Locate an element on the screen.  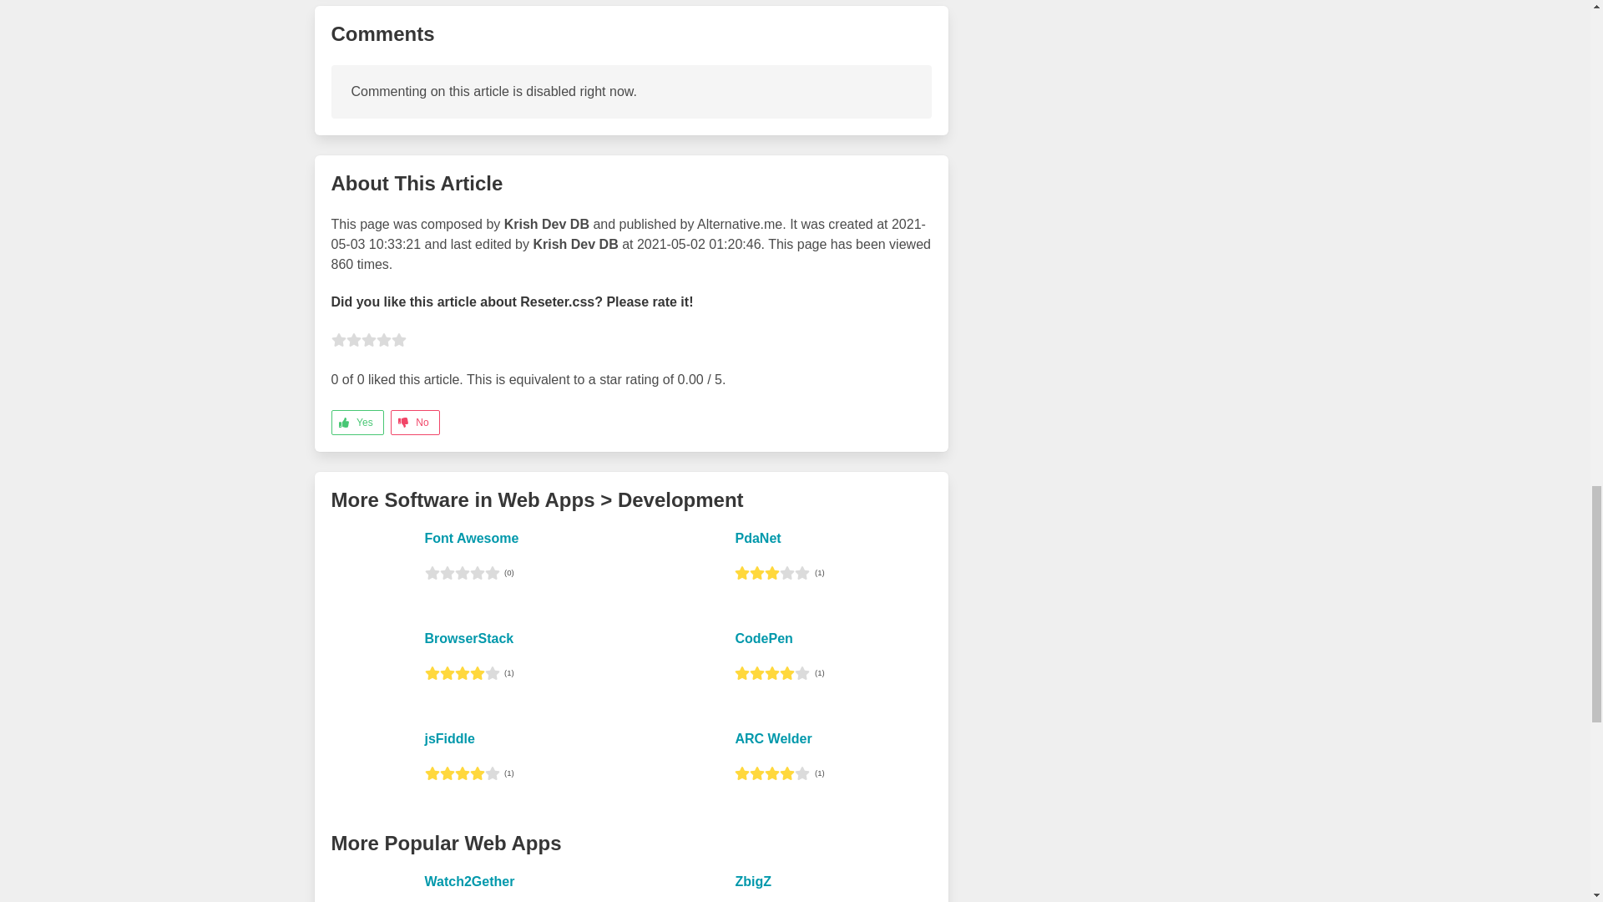
Watch2Gether is located at coordinates (469, 880).